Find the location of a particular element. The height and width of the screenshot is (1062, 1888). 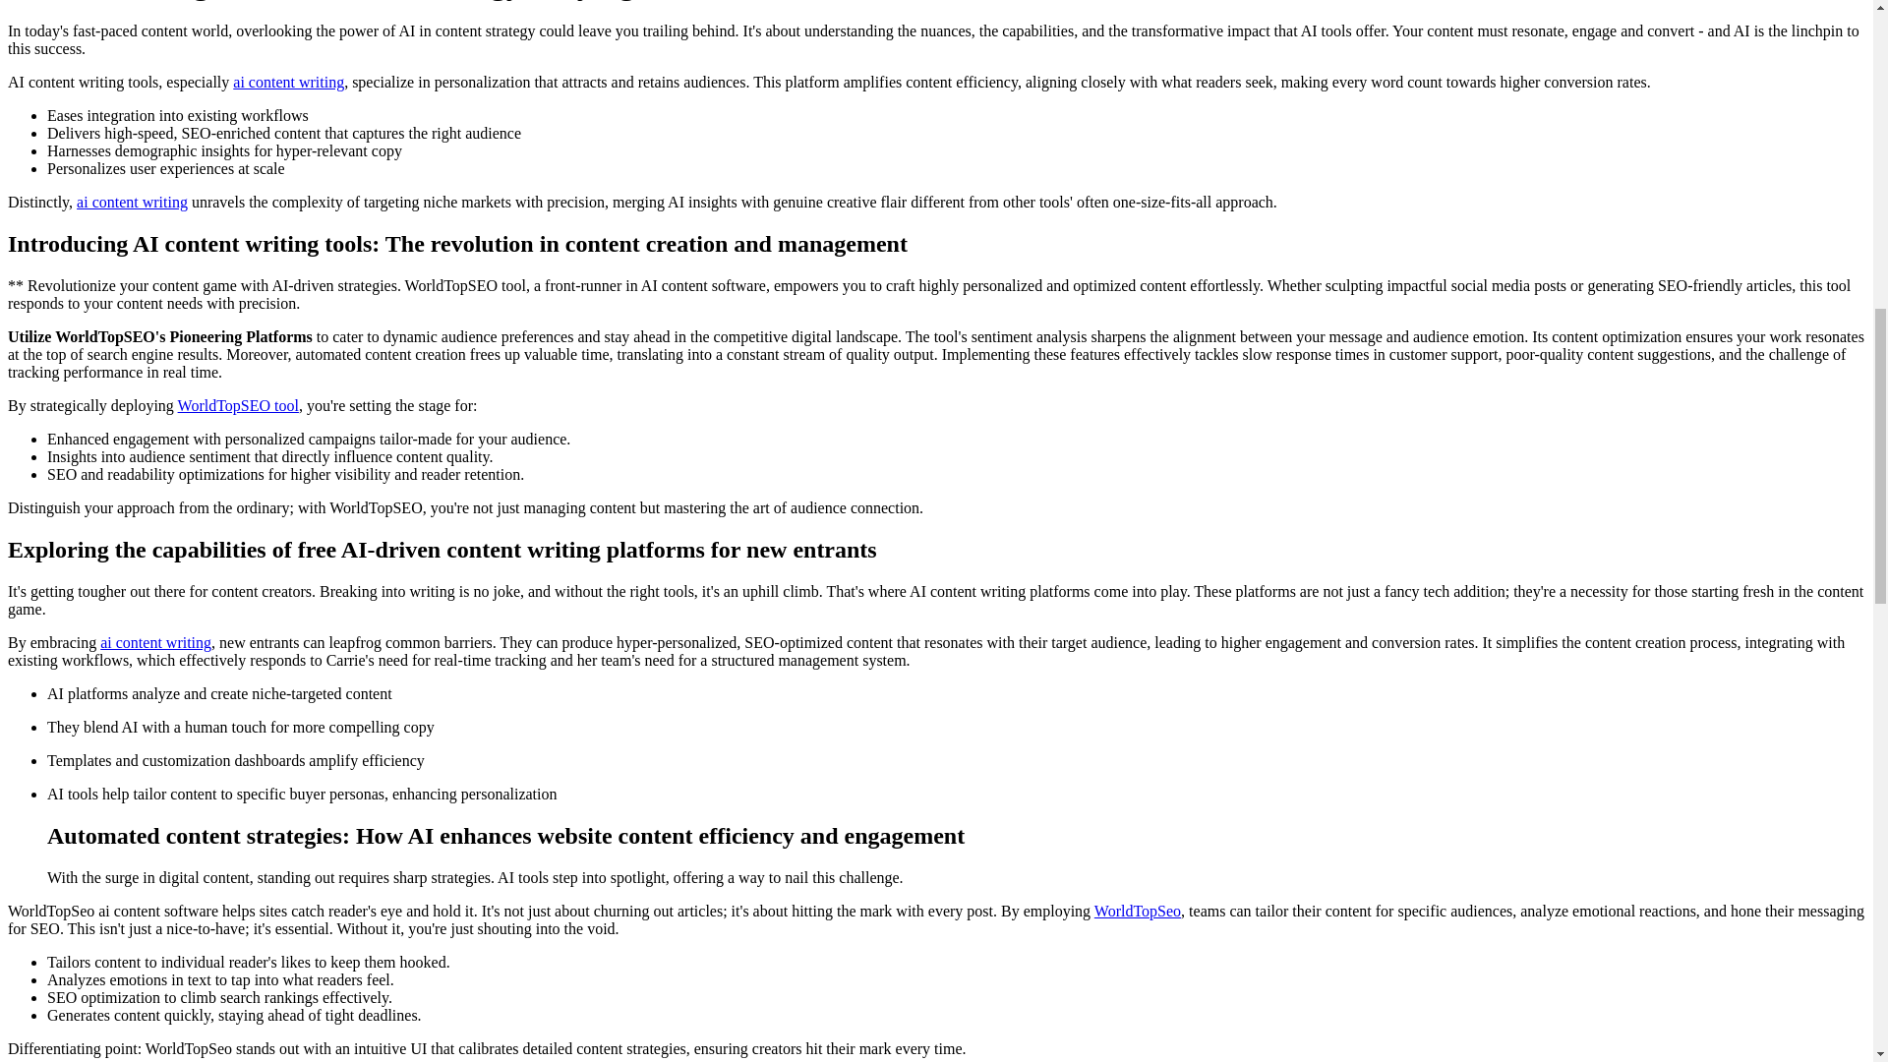

ai content writing is located at coordinates (155, 642).